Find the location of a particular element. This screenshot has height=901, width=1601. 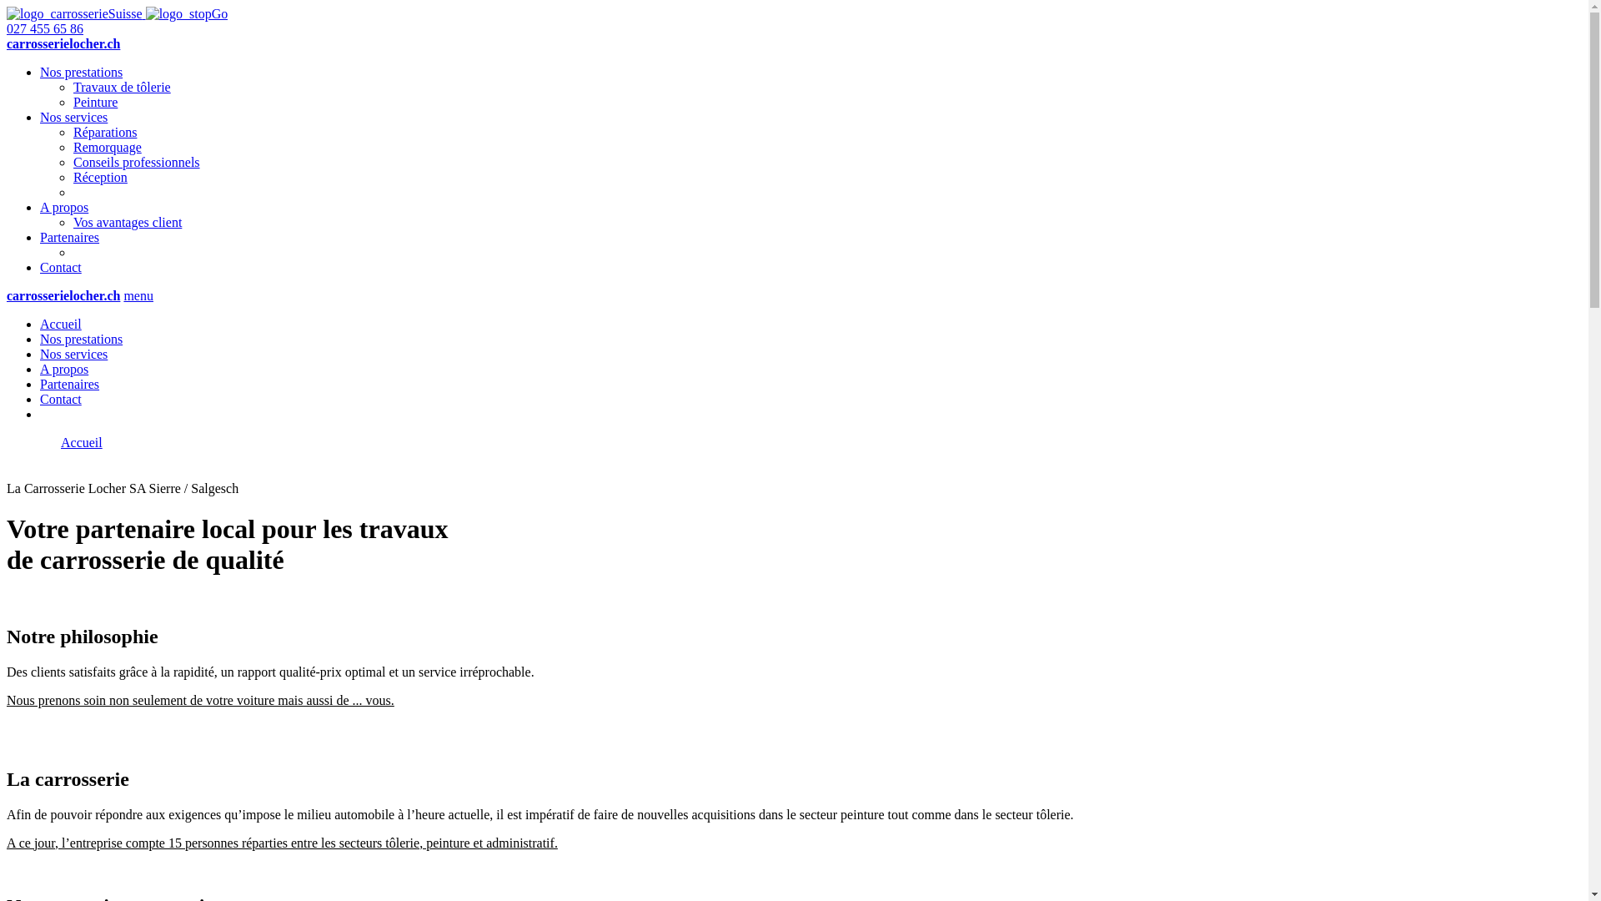

A propos is located at coordinates (64, 369).